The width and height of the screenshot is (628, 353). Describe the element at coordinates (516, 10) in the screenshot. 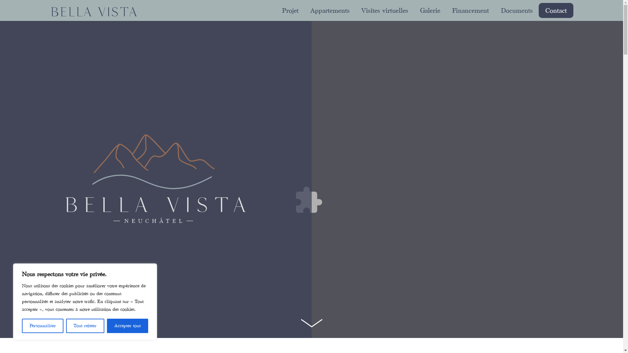

I see `Documents` at that location.